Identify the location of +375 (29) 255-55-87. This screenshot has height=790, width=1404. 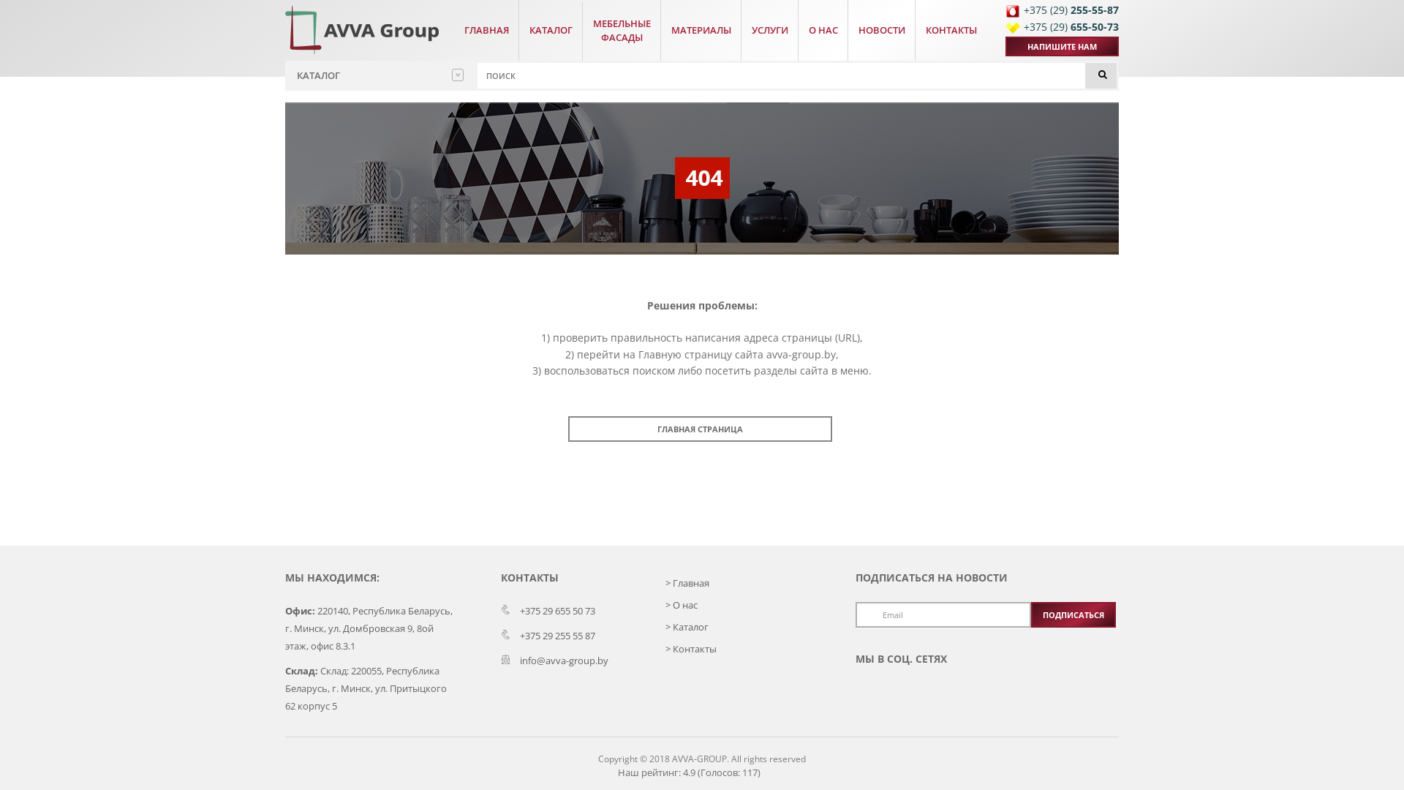
(1062, 12).